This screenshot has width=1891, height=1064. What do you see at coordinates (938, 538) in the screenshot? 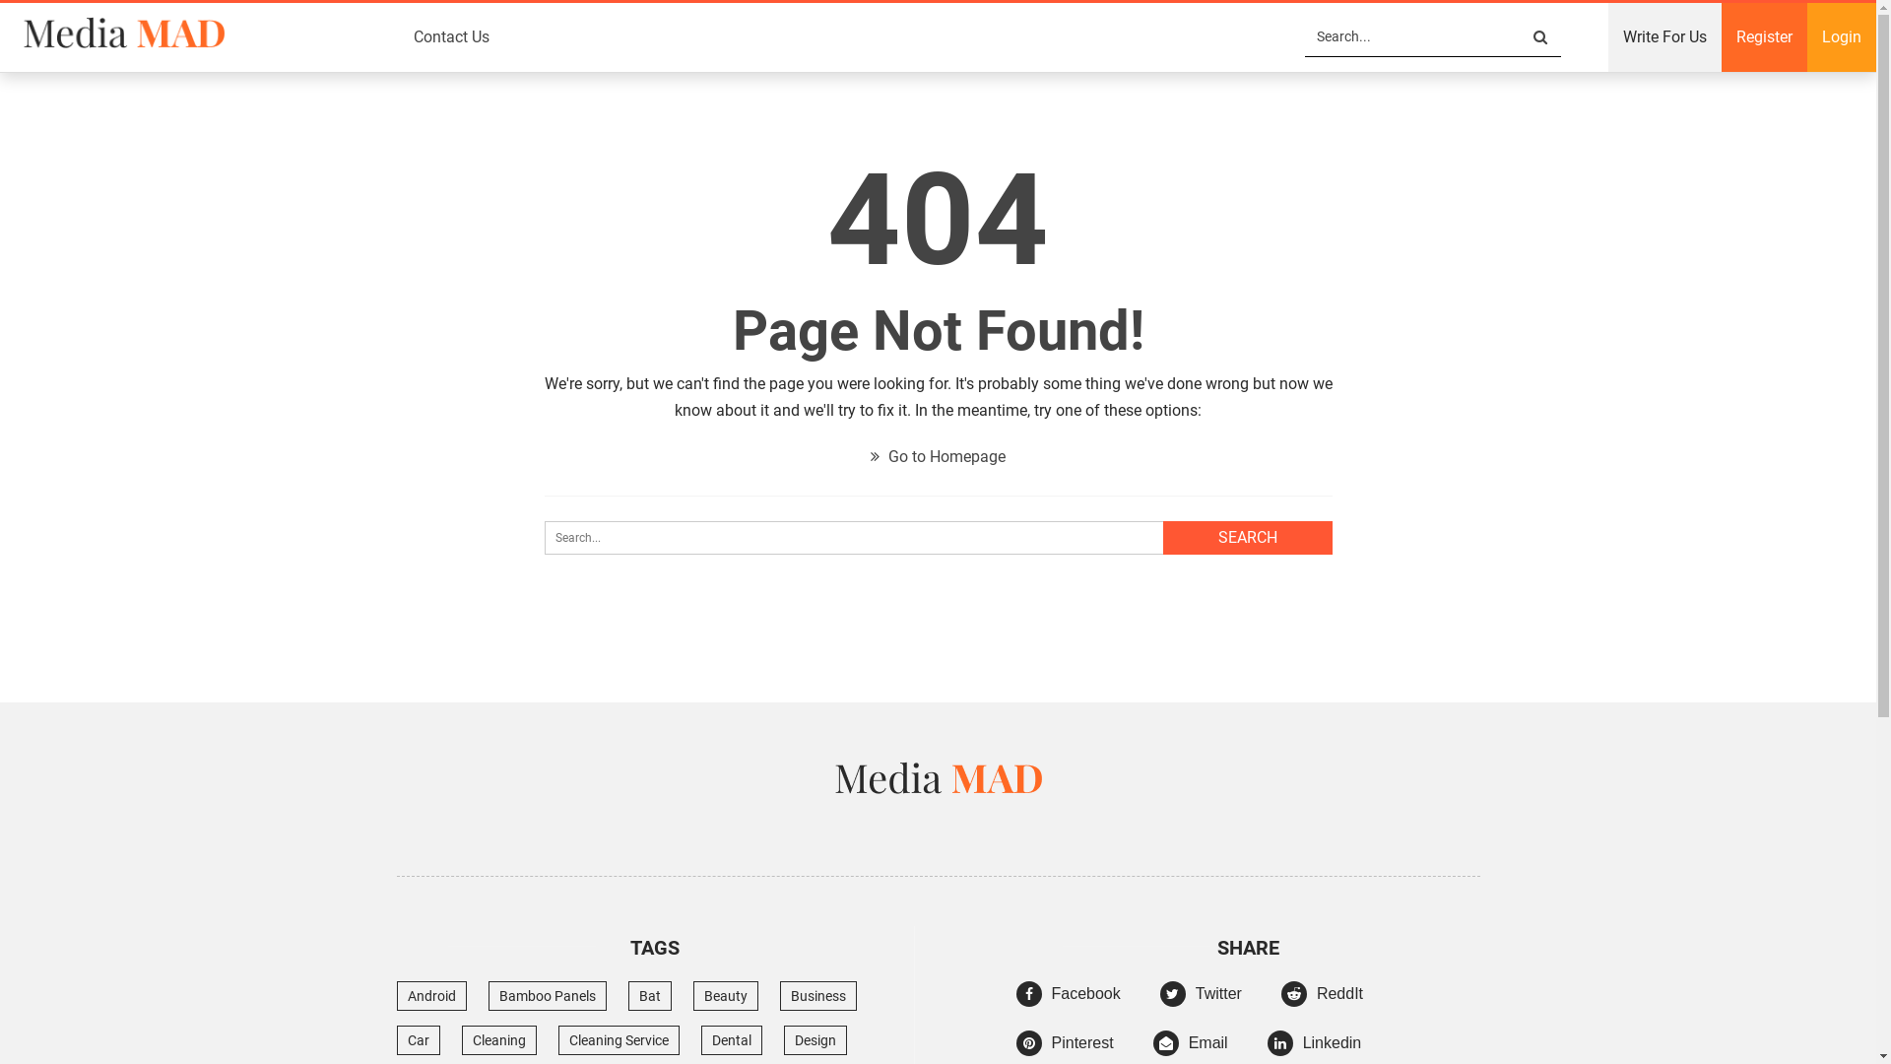
I see `Search for:` at bounding box center [938, 538].